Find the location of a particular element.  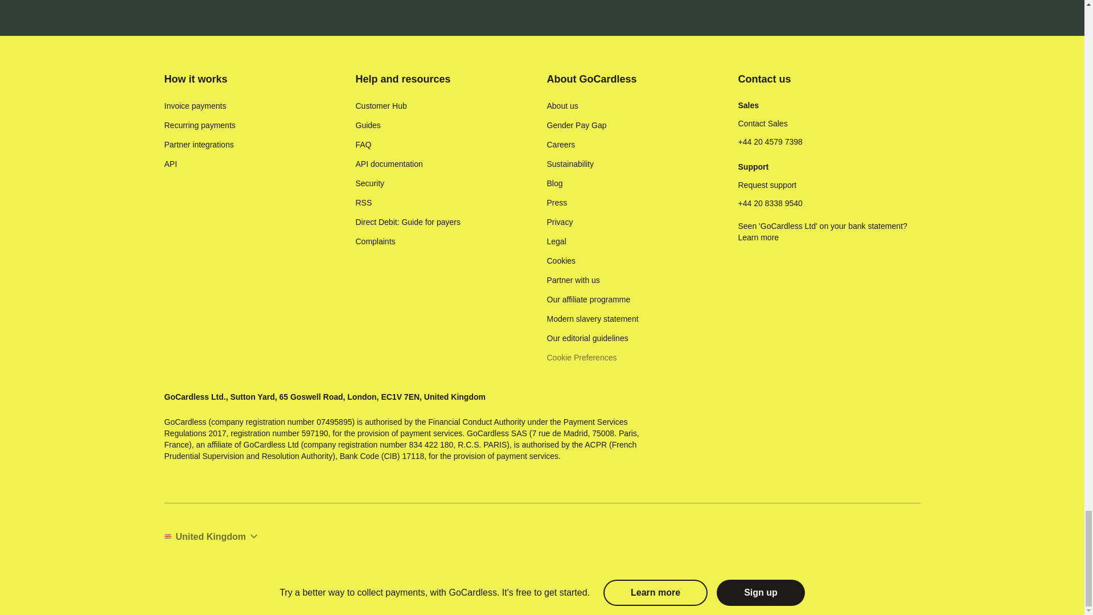

RSS is located at coordinates (363, 203).